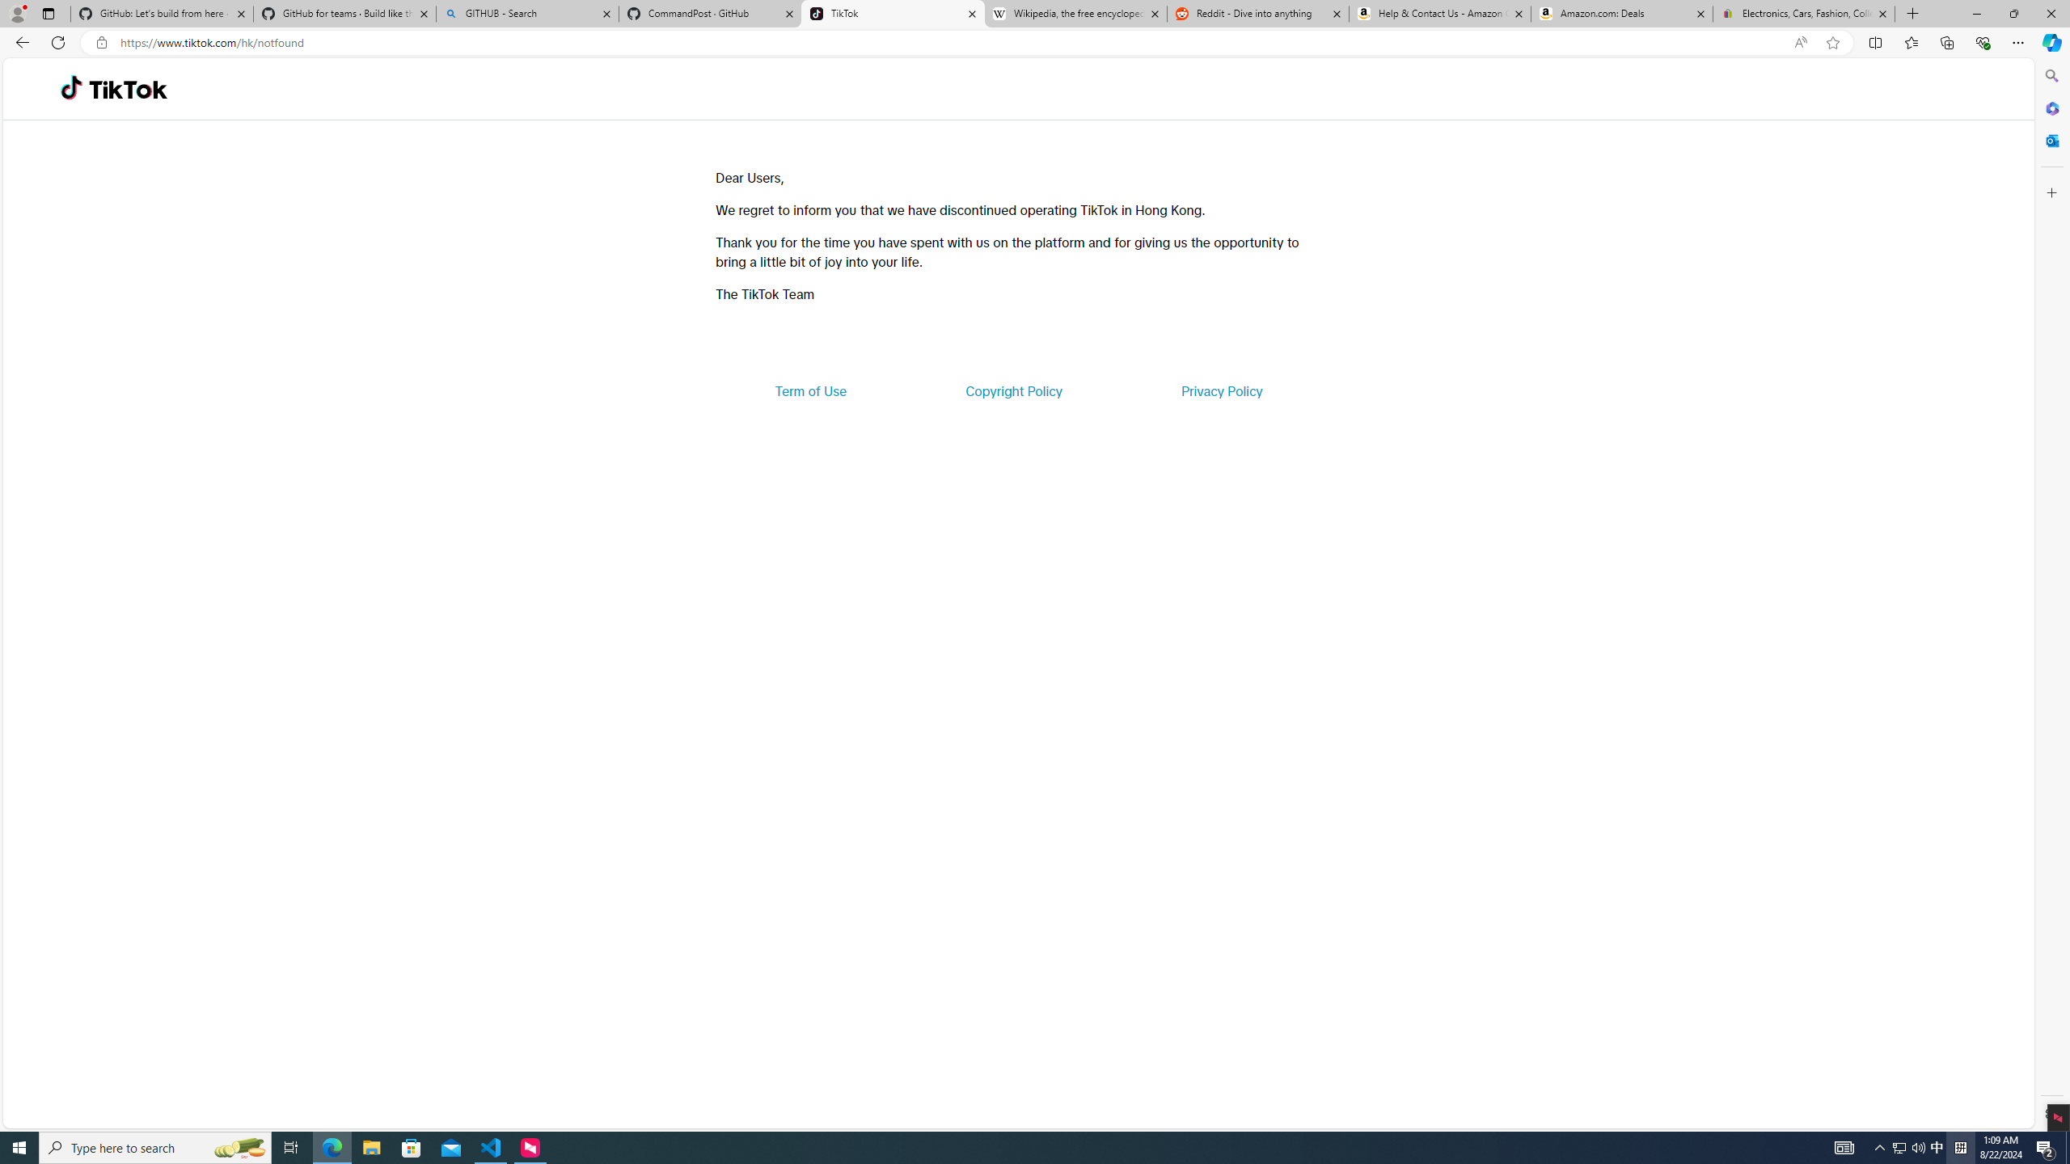 The width and height of the screenshot is (2070, 1164). Describe the element at coordinates (1221, 391) in the screenshot. I see `Privacy Policy` at that location.